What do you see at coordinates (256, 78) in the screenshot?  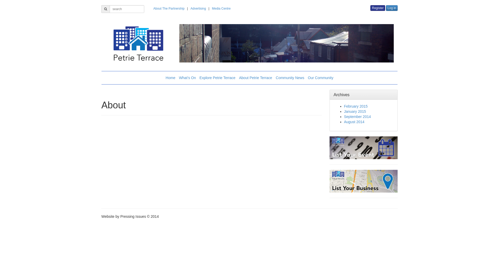 I see `About Petrie Terrace` at bounding box center [256, 78].